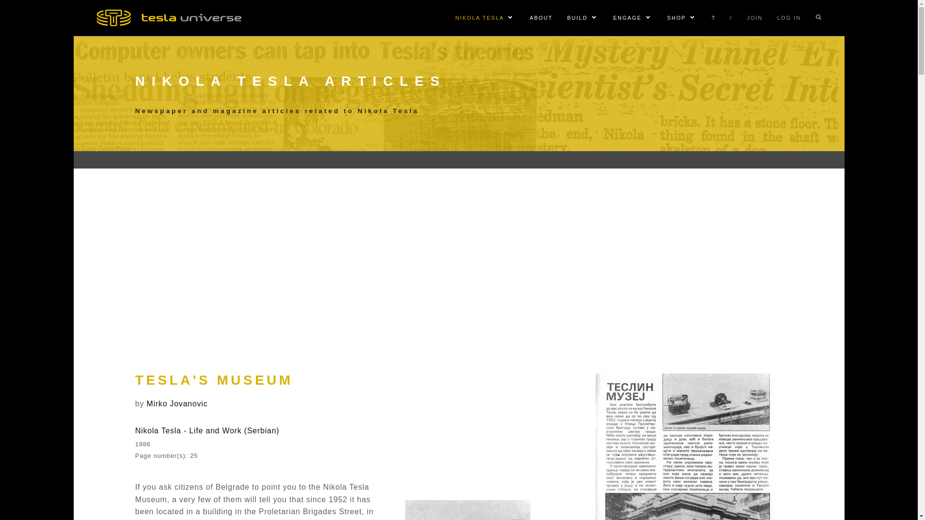  What do you see at coordinates (627, 18) in the screenshot?
I see `ENGAGE` at bounding box center [627, 18].